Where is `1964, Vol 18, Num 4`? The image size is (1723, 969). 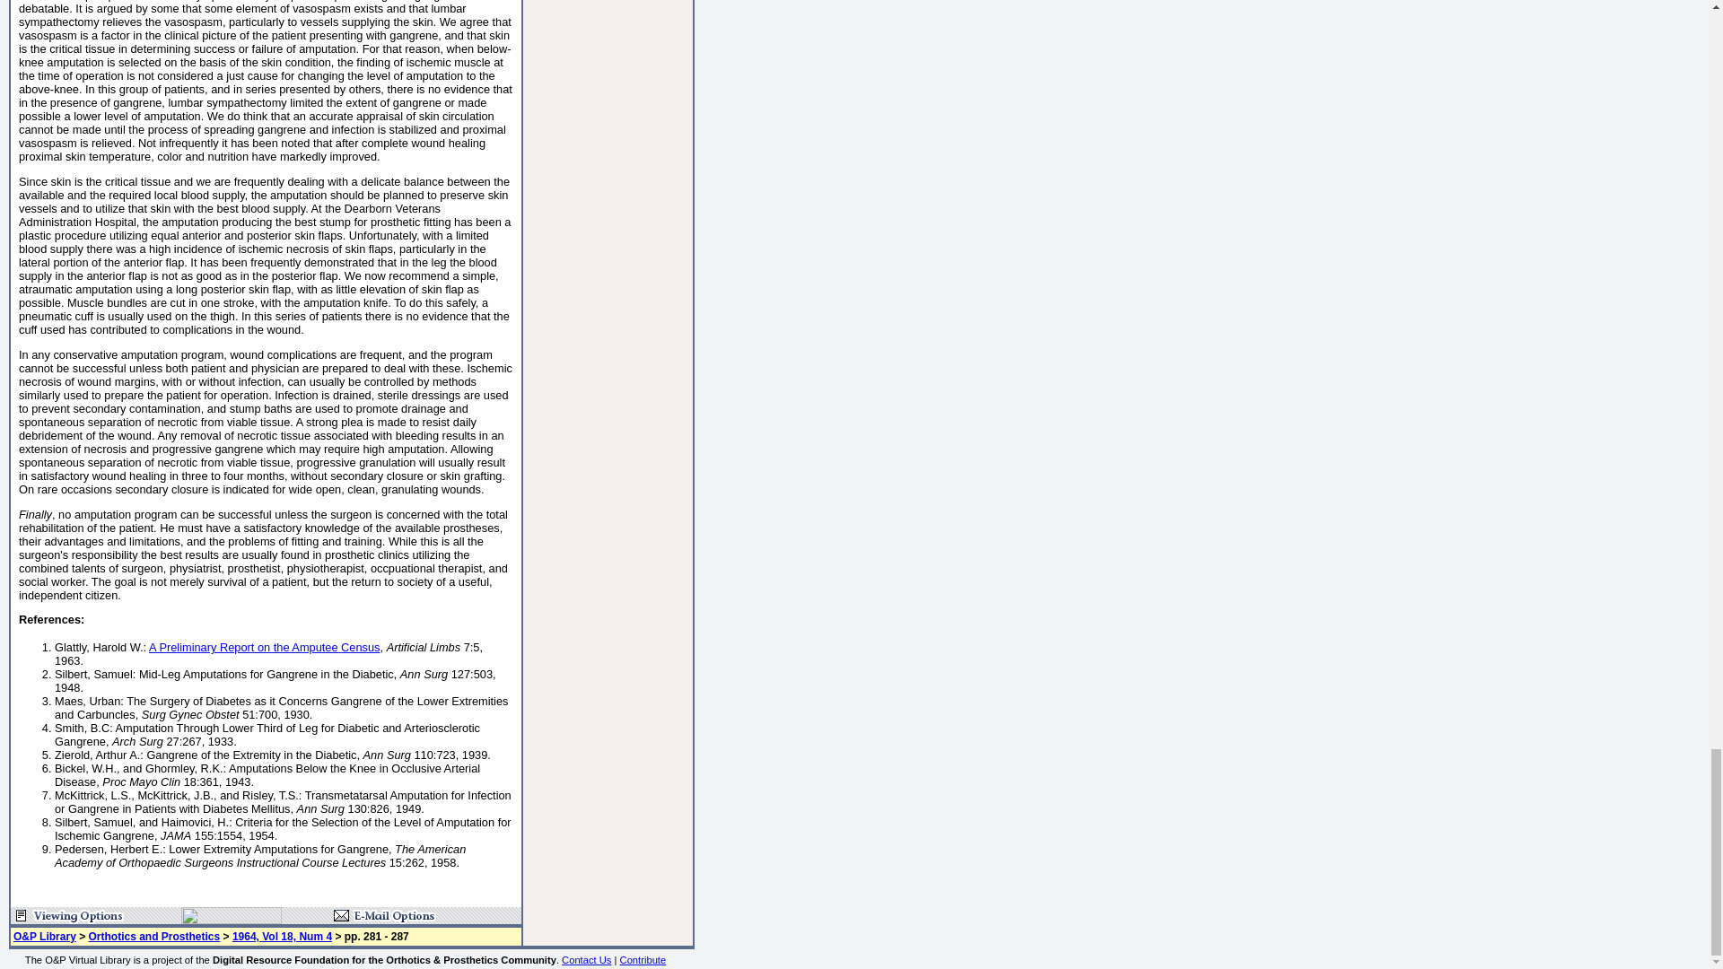 1964, Vol 18, Num 4 is located at coordinates (282, 936).